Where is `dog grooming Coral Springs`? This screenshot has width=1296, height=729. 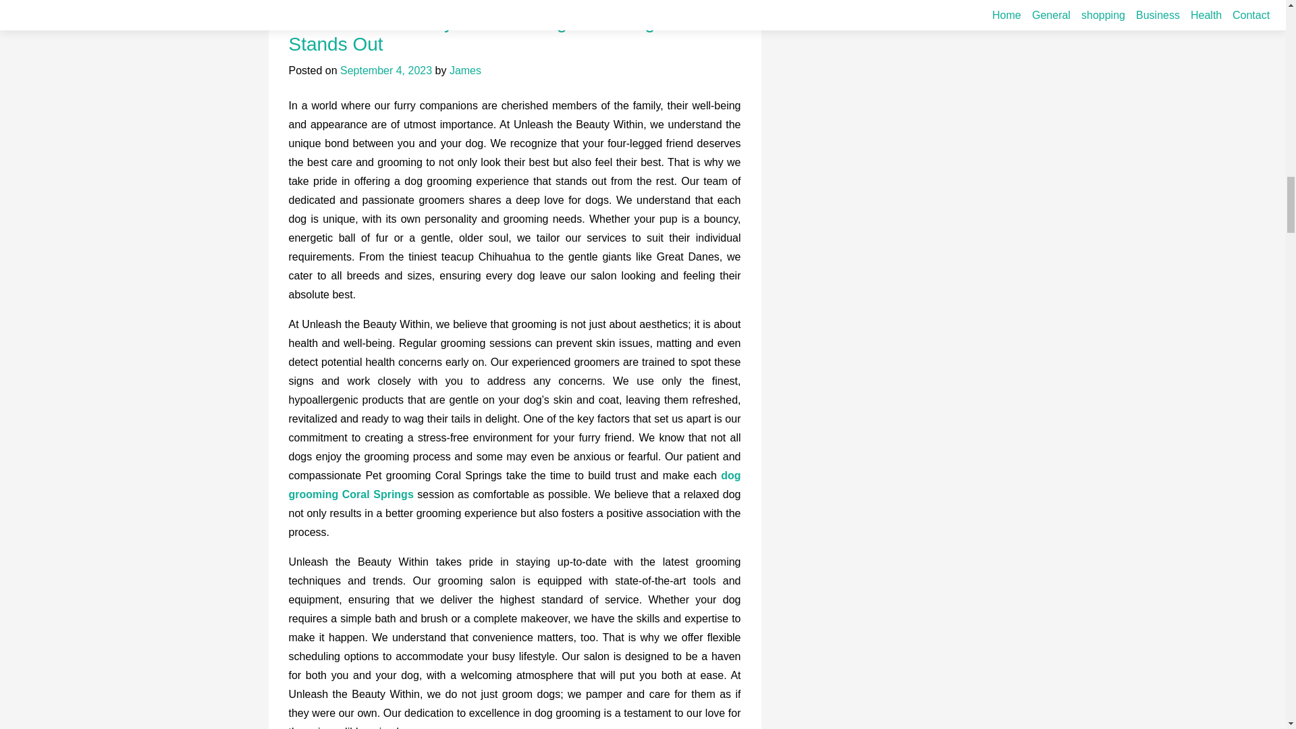 dog grooming Coral Springs is located at coordinates (515, 485).